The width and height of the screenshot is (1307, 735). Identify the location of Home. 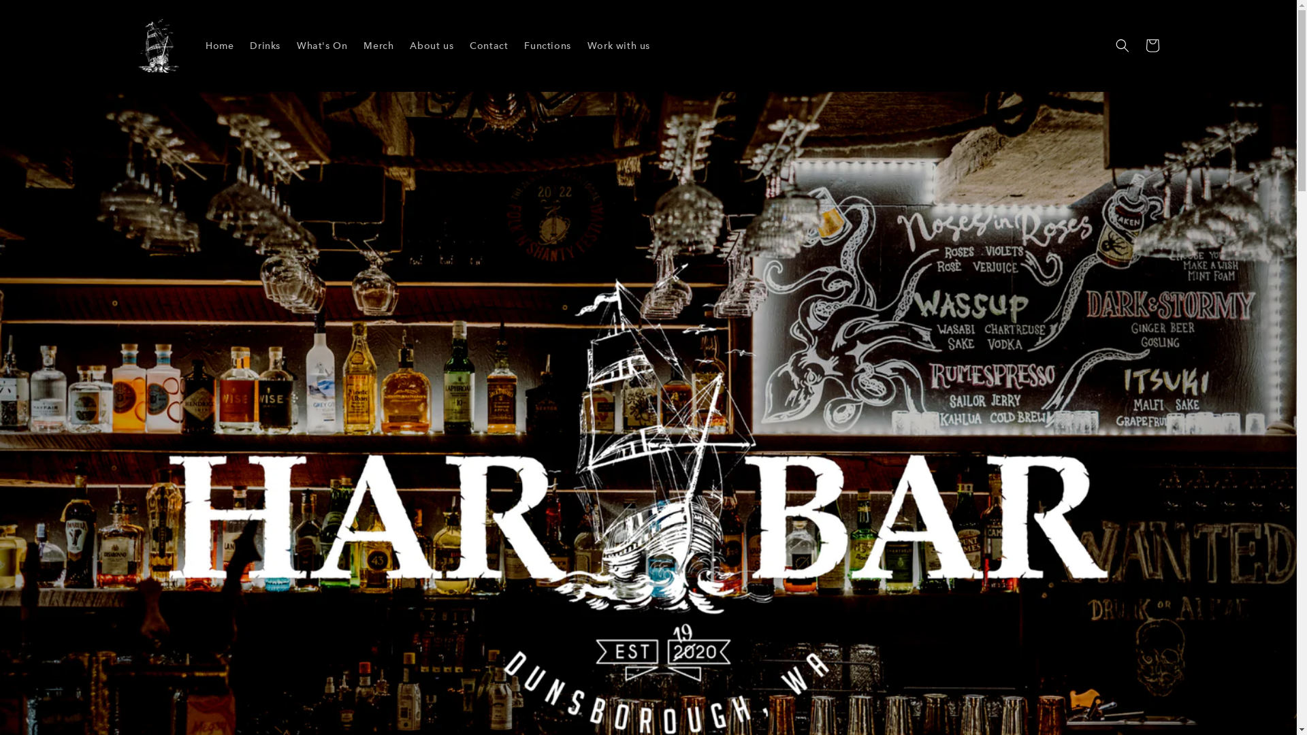
(219, 46).